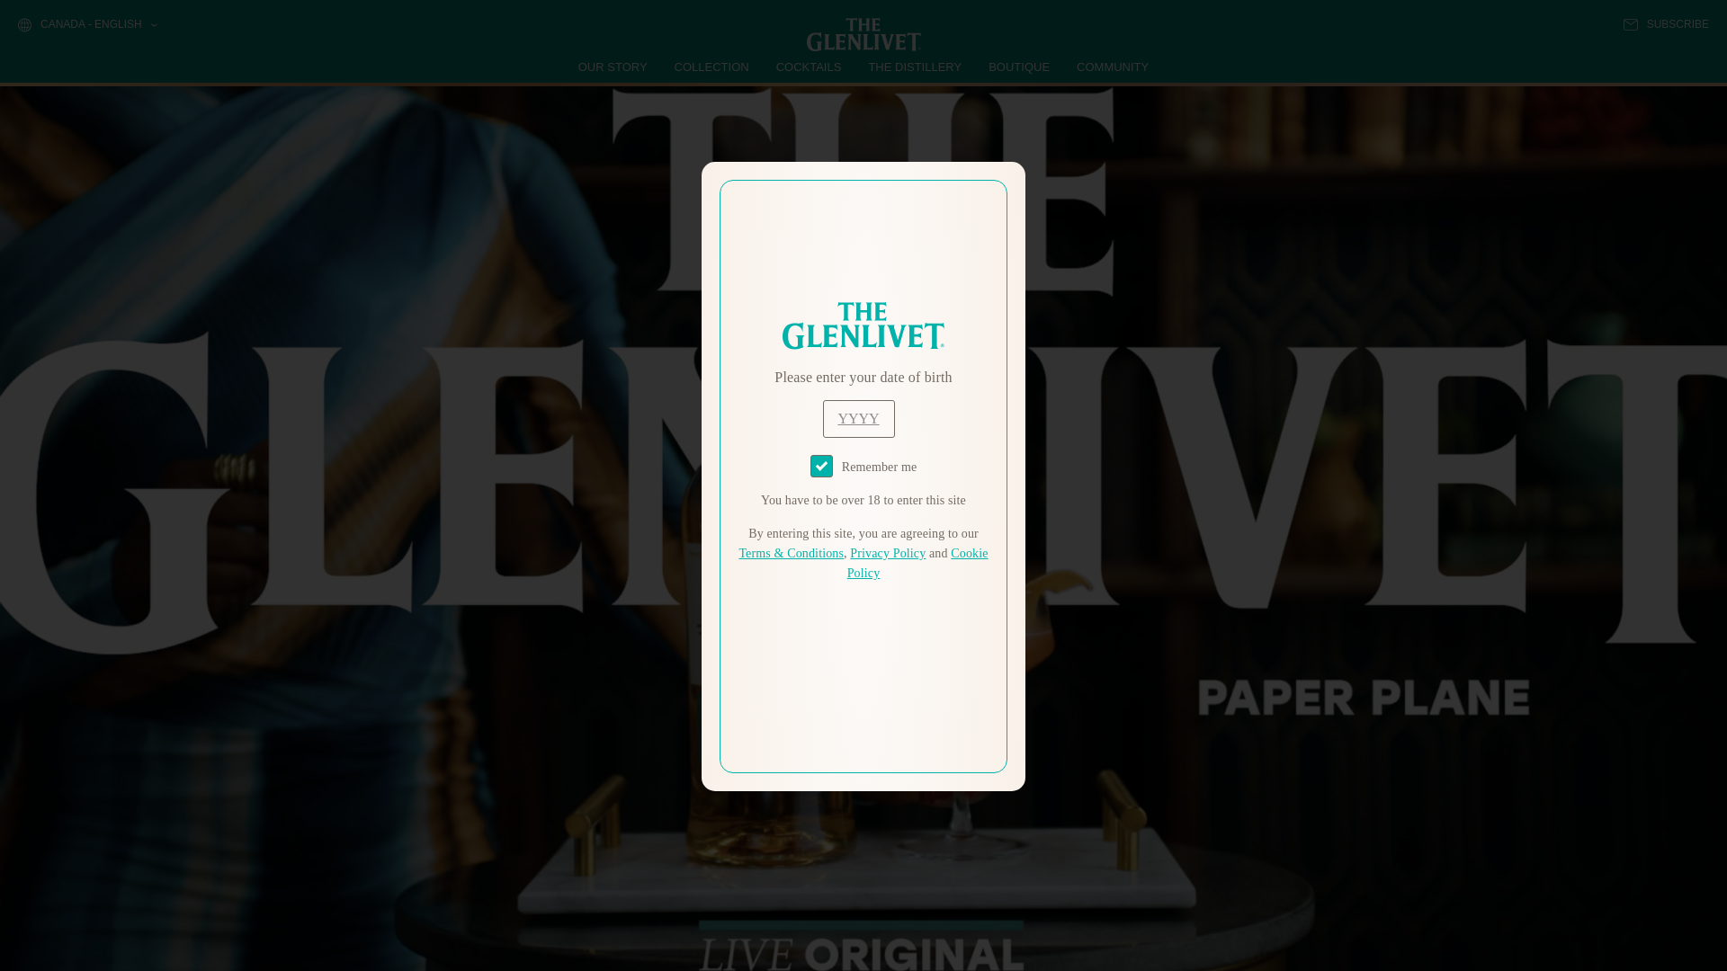 This screenshot has height=971, width=1727. Describe the element at coordinates (858, 419) in the screenshot. I see `year` at that location.